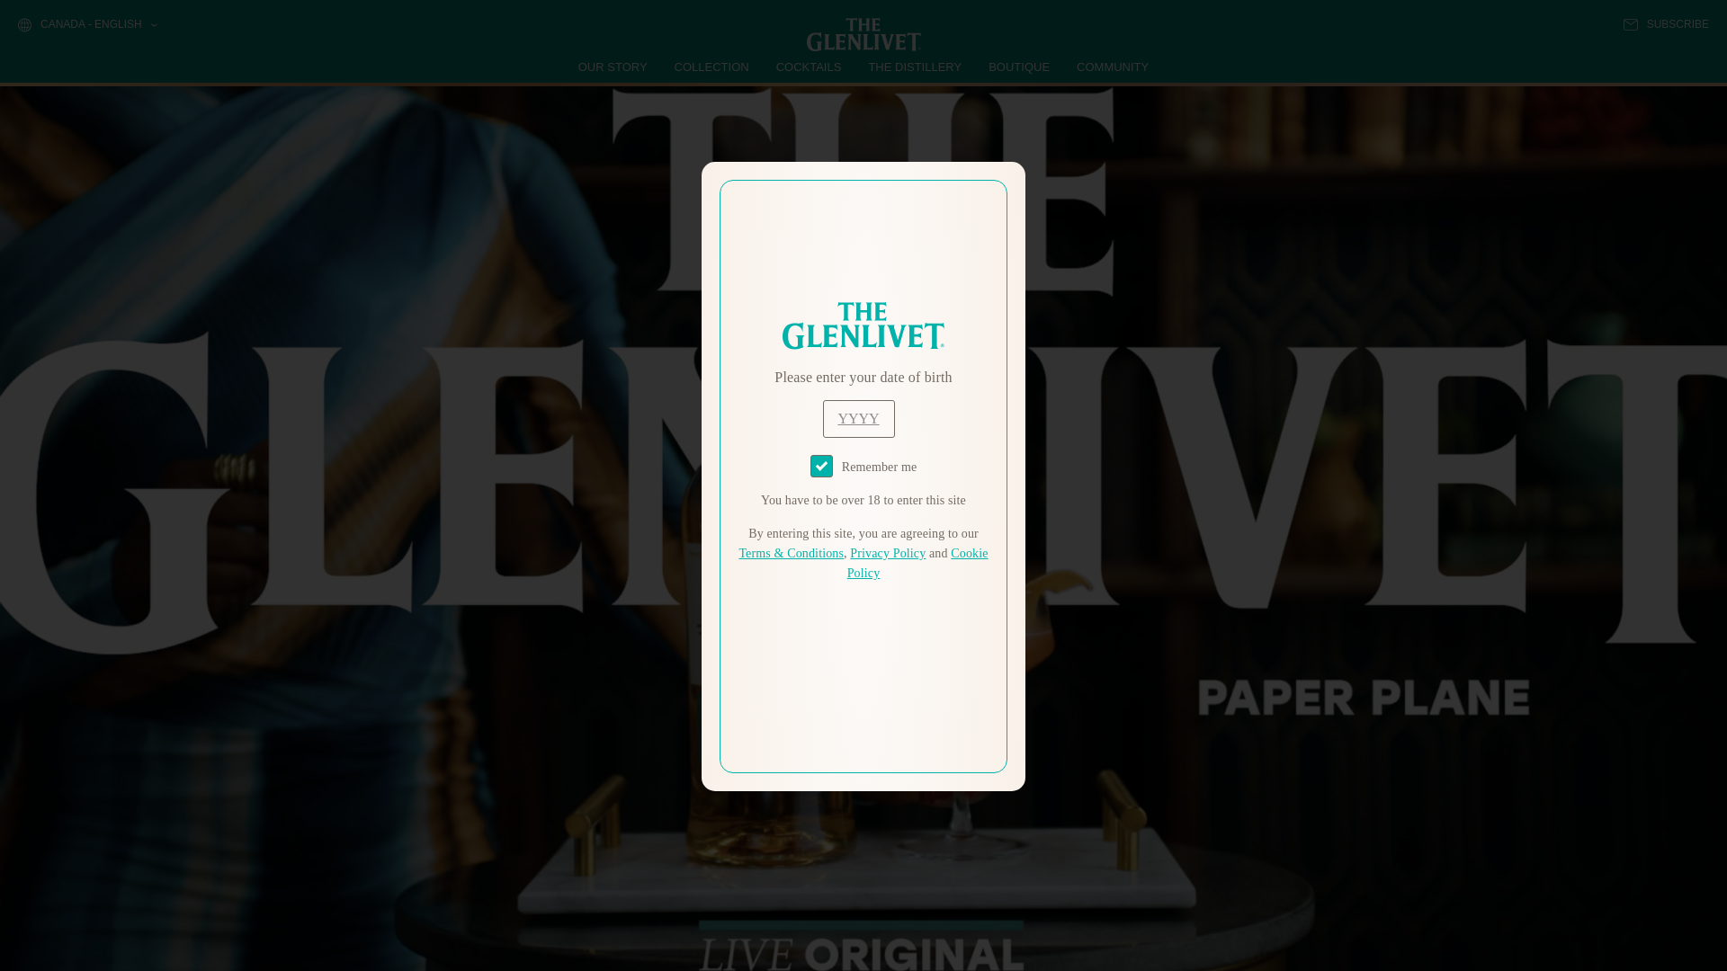 This screenshot has height=971, width=1727. Describe the element at coordinates (858, 419) in the screenshot. I see `year` at that location.